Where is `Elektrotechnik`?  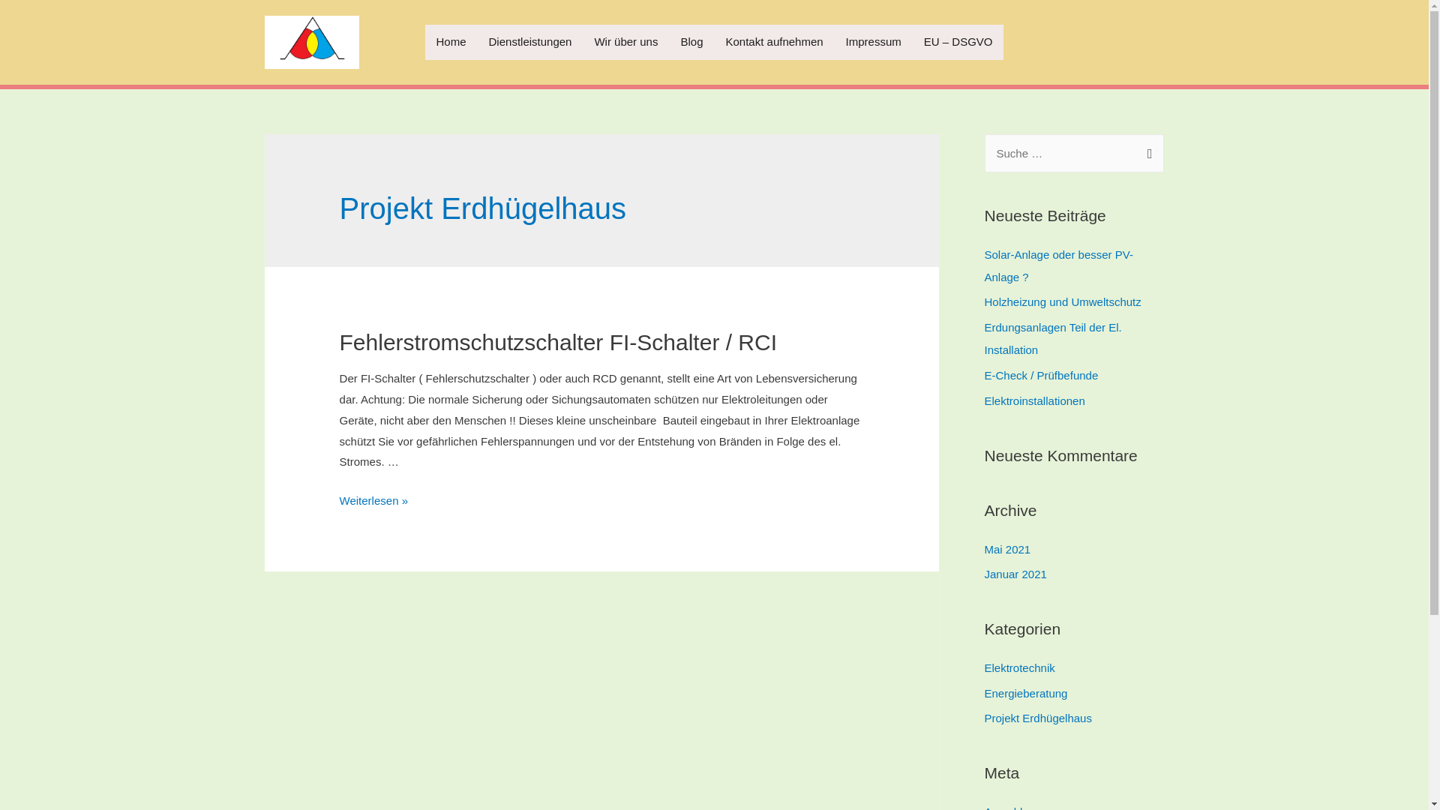
Elektrotechnik is located at coordinates (1019, 667).